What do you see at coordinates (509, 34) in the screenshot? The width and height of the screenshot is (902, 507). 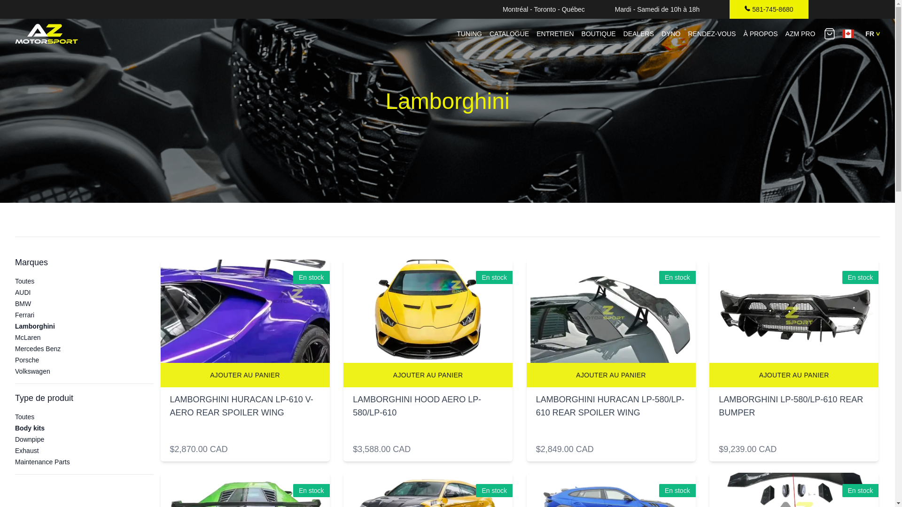 I see `CATALOGUE` at bounding box center [509, 34].